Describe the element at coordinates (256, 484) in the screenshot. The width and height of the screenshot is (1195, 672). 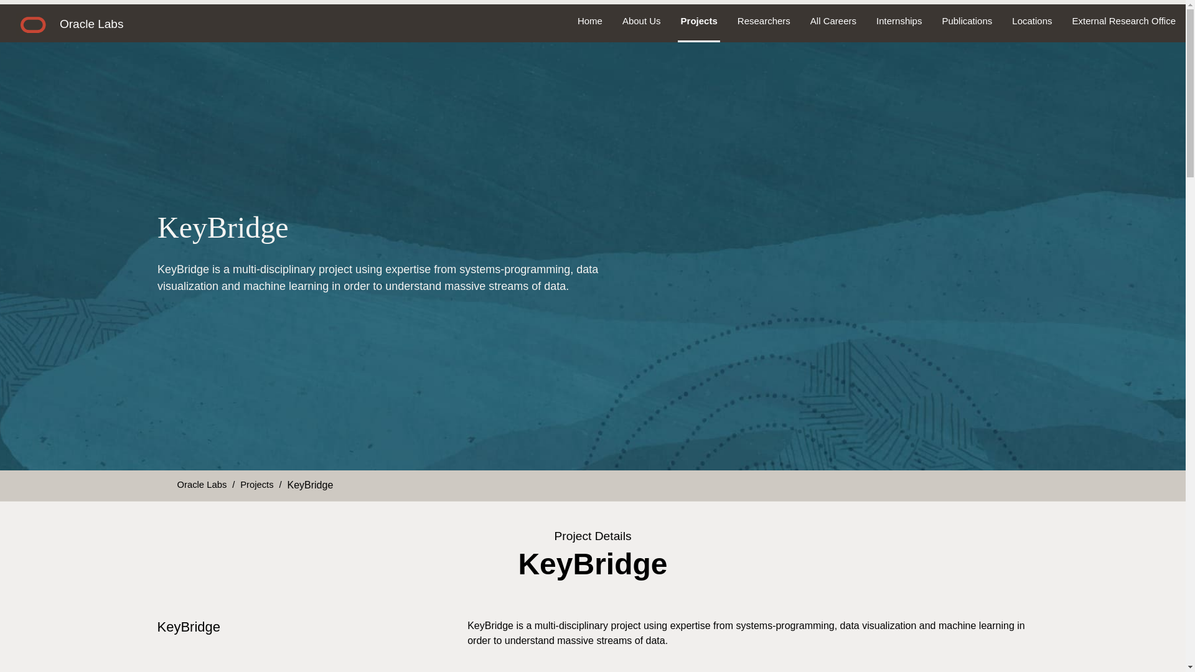
I see `Projects` at that location.